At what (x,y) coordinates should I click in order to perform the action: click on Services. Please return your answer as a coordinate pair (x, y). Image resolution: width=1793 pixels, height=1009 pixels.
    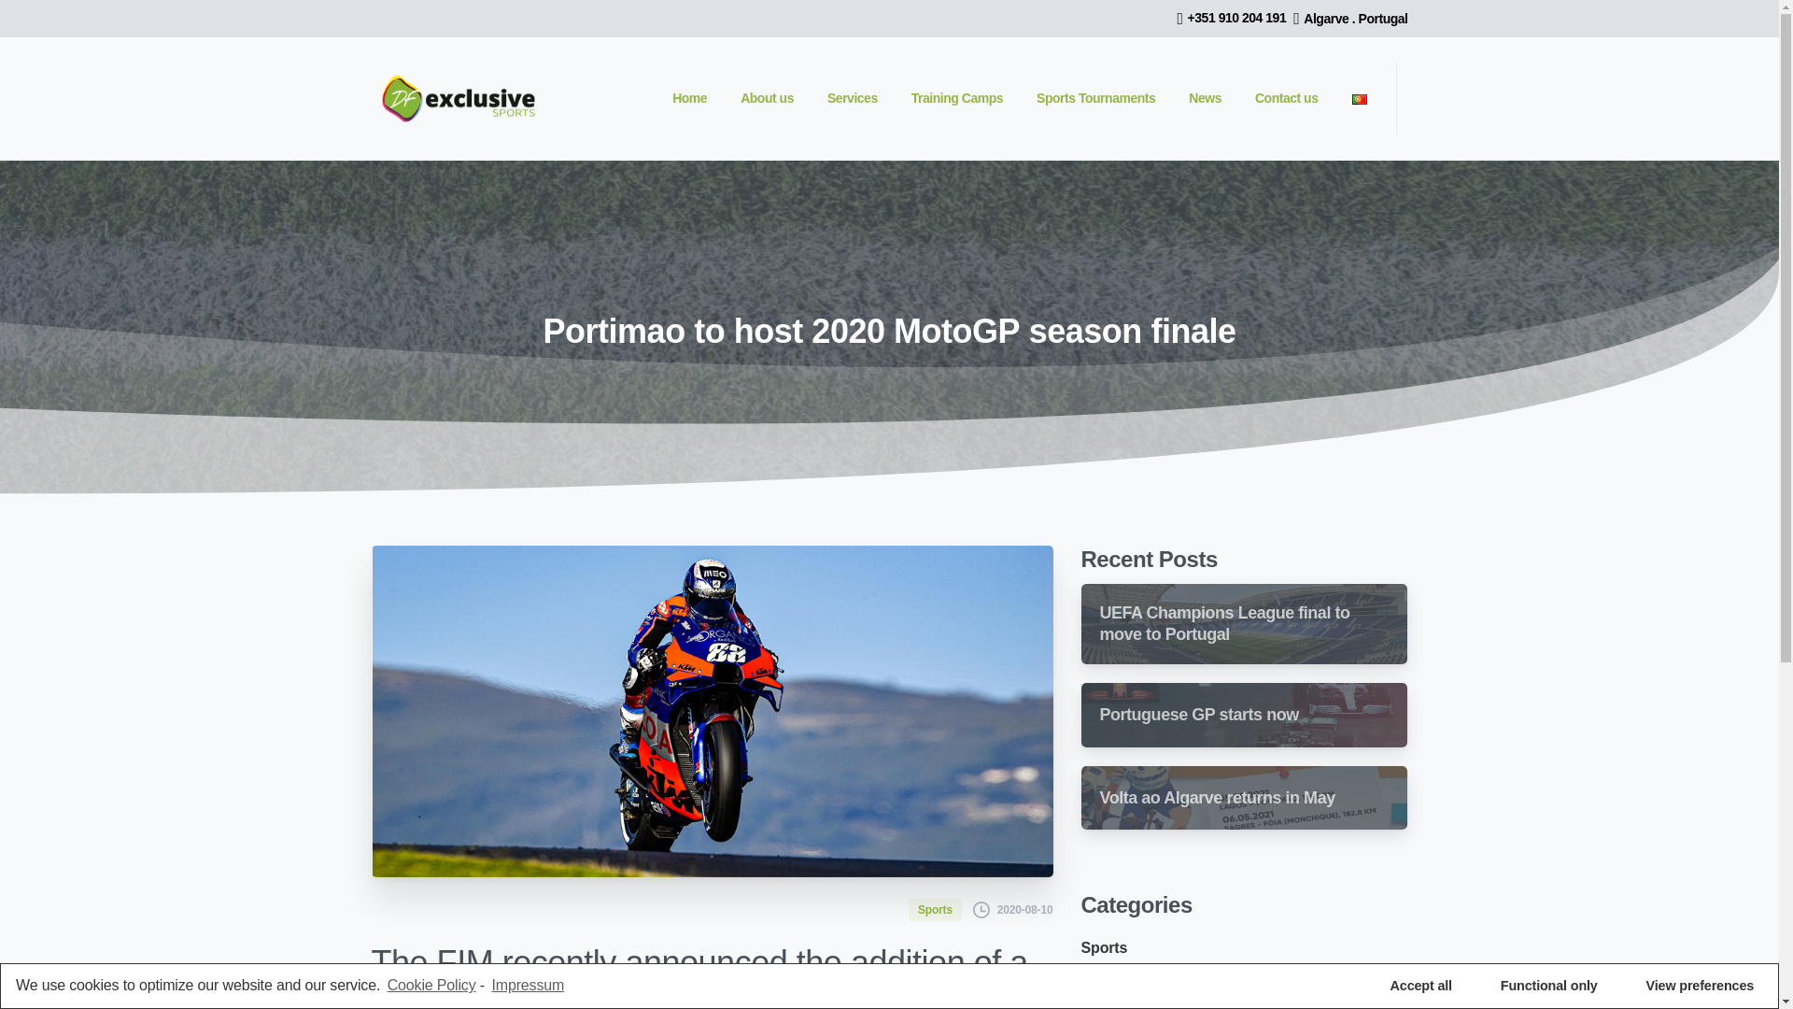
    Looking at the image, I should click on (852, 99).